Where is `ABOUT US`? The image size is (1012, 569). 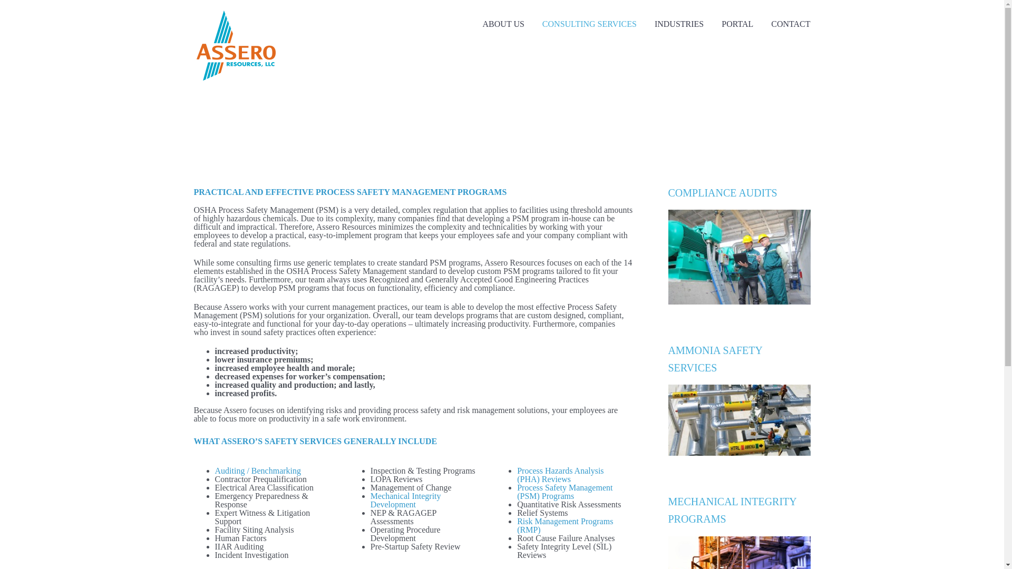
ABOUT US is located at coordinates (503, 24).